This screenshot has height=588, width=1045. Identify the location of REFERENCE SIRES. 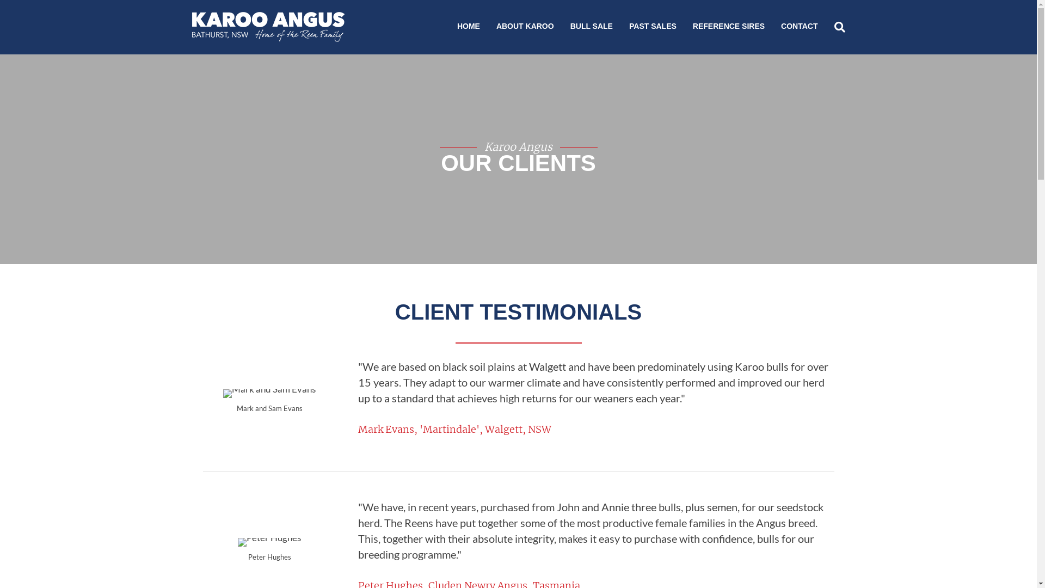
(729, 27).